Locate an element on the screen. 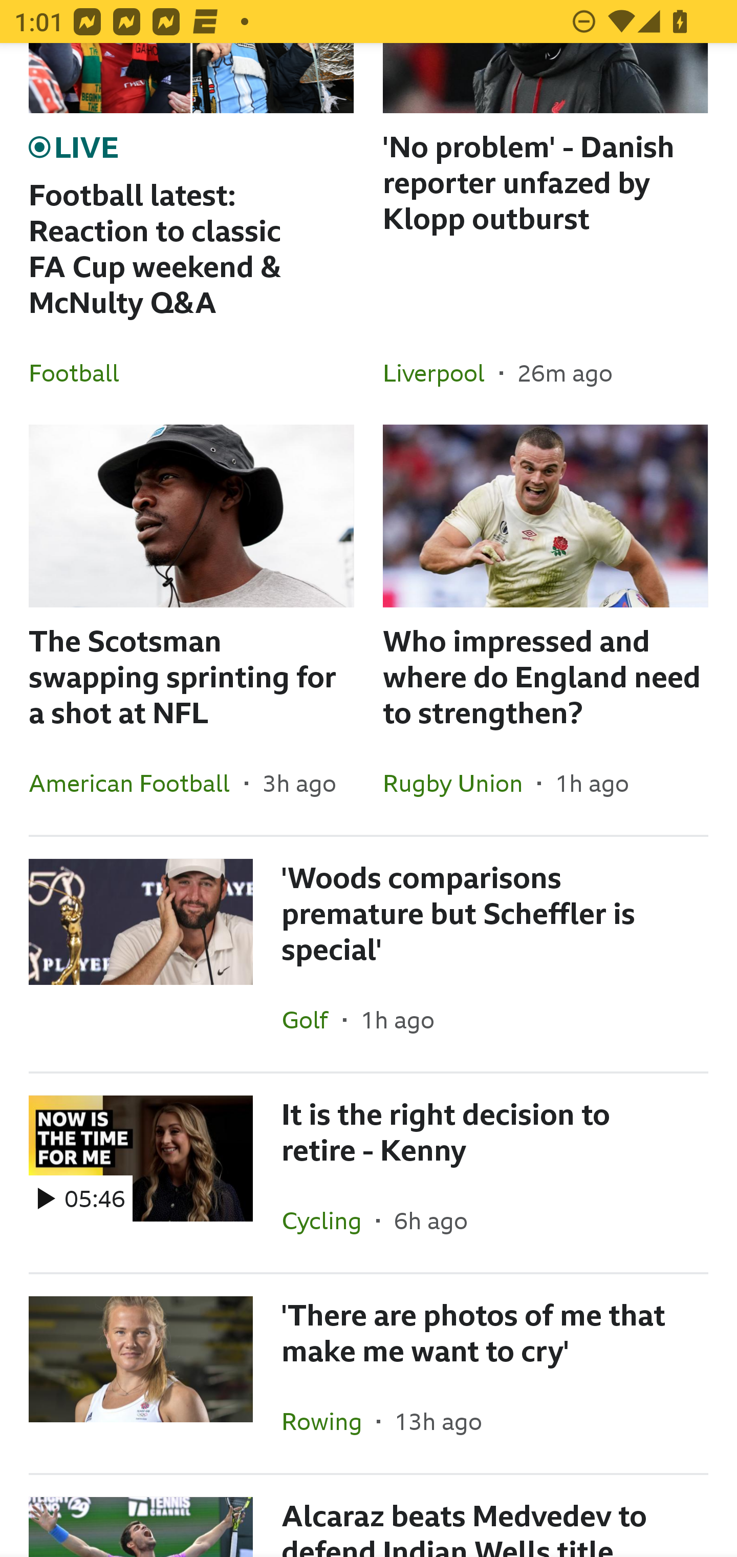 This screenshot has width=737, height=1557. Golf In the section Golf is located at coordinates (312, 1019).